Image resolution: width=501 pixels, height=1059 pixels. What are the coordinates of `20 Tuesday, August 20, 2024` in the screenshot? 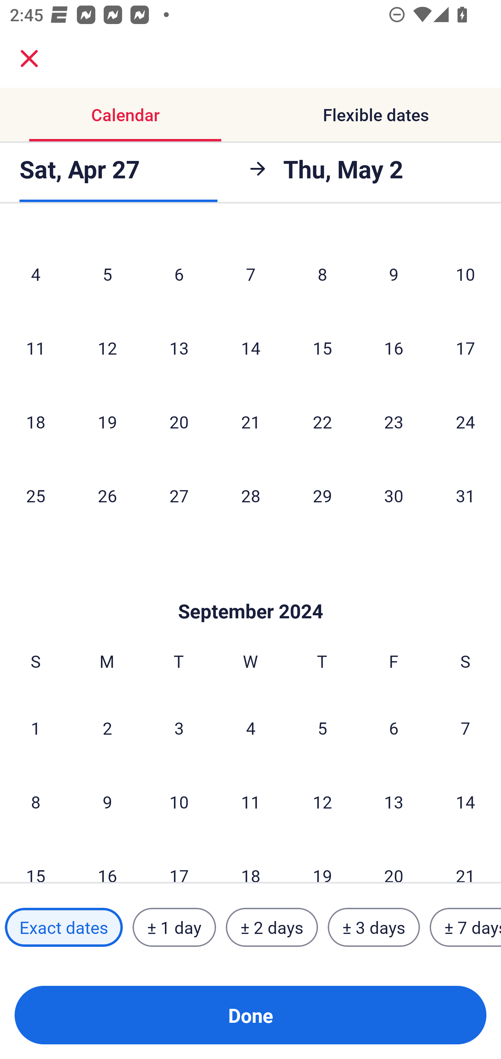 It's located at (179, 422).